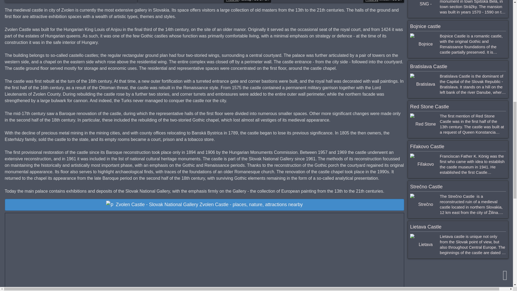 This screenshot has width=517, height=291. Describe the element at coordinates (232, 1) in the screenshot. I see `Photo by` at that location.